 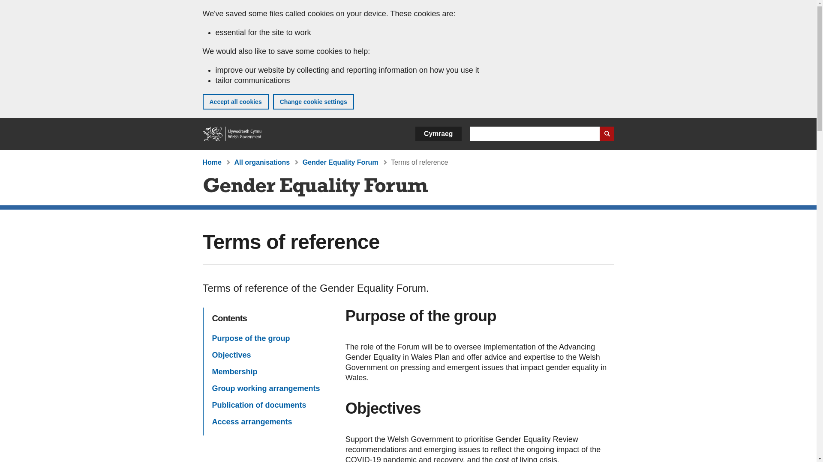 I want to click on Purpose of the group, so click(x=250, y=338).